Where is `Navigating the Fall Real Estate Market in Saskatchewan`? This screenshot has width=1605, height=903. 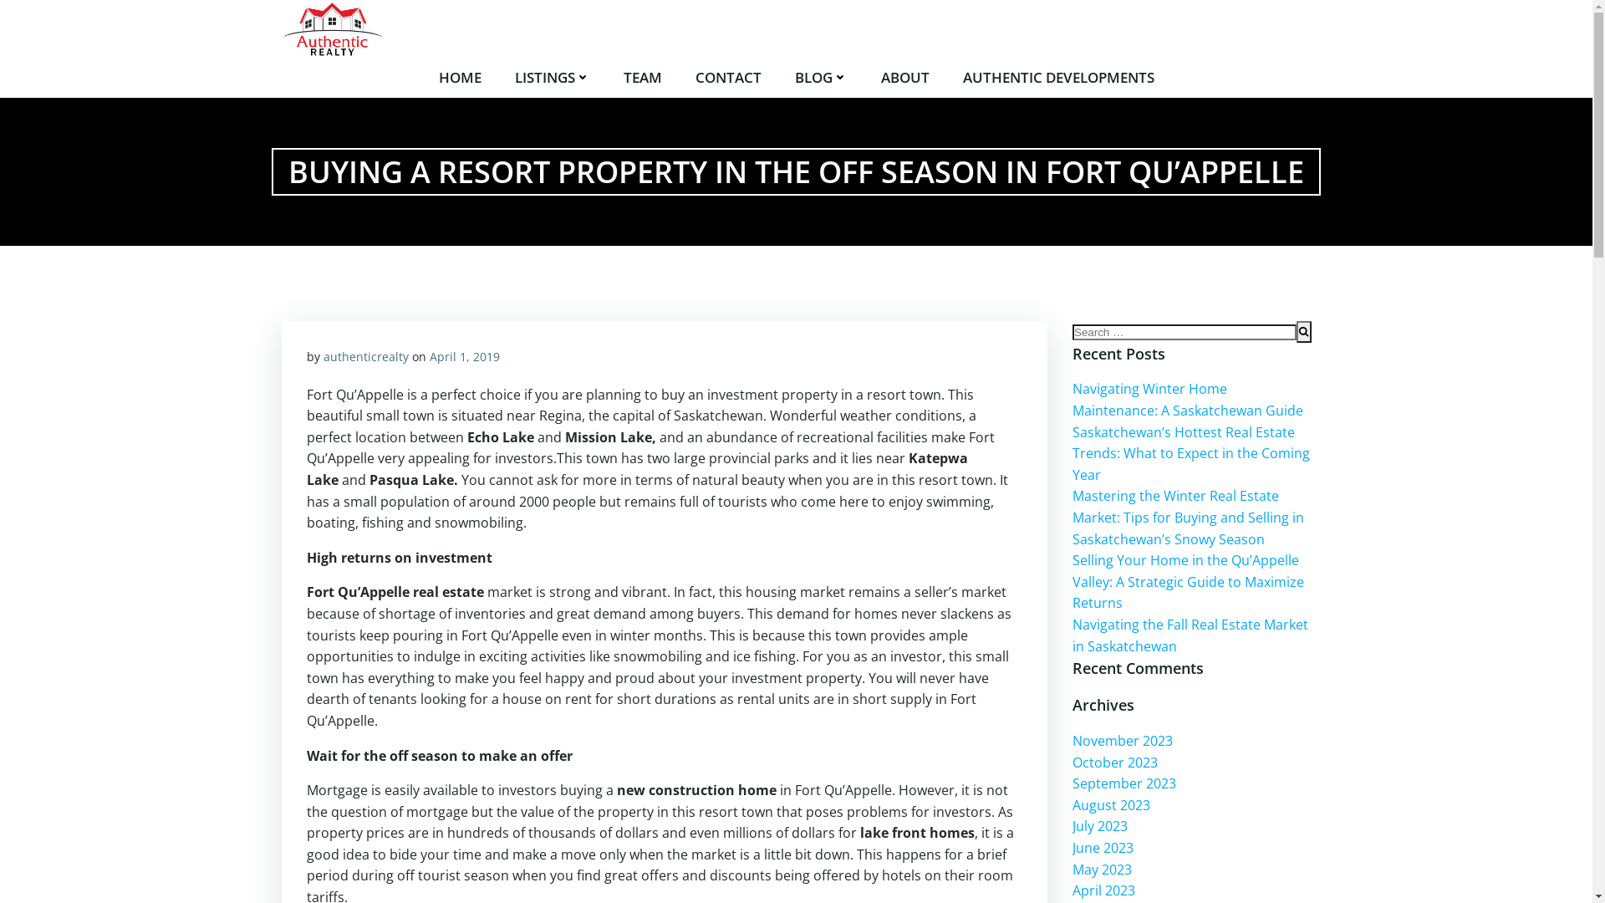
Navigating the Fall Real Estate Market in Saskatchewan is located at coordinates (1190, 635).